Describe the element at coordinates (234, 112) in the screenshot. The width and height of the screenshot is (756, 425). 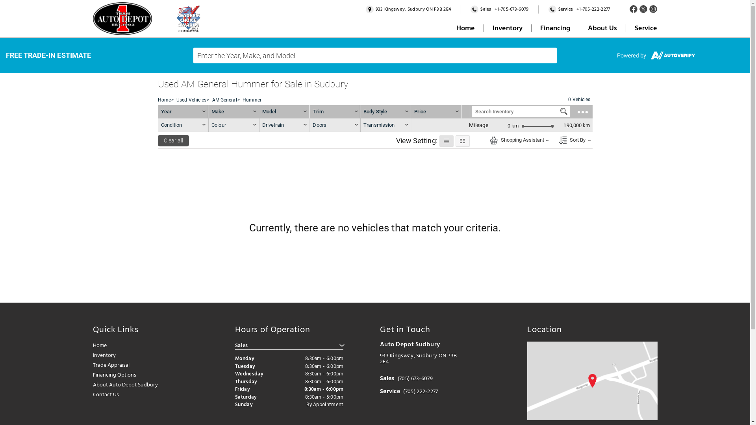
I see `Make` at that location.